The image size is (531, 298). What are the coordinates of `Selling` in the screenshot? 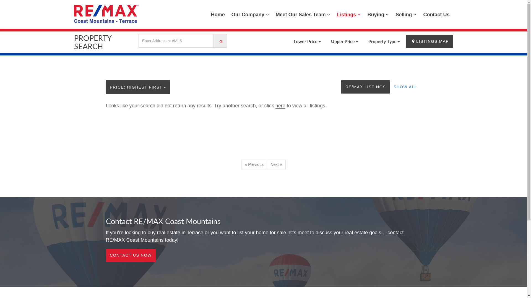 It's located at (406, 14).